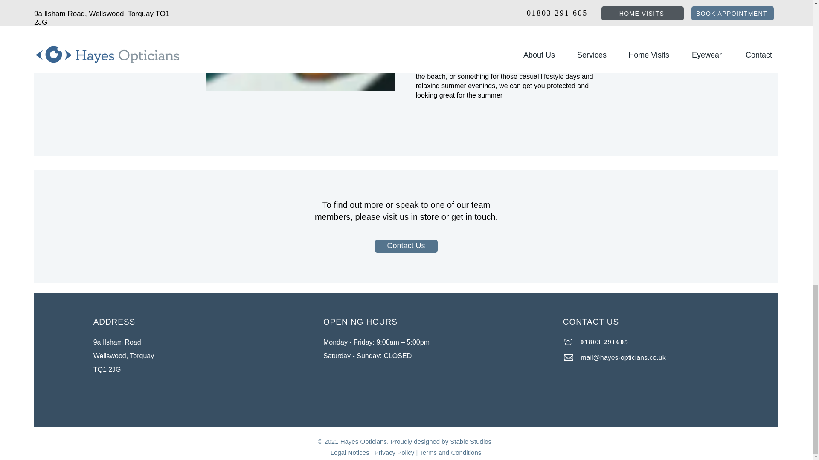  I want to click on Legal Notice, so click(348, 452).